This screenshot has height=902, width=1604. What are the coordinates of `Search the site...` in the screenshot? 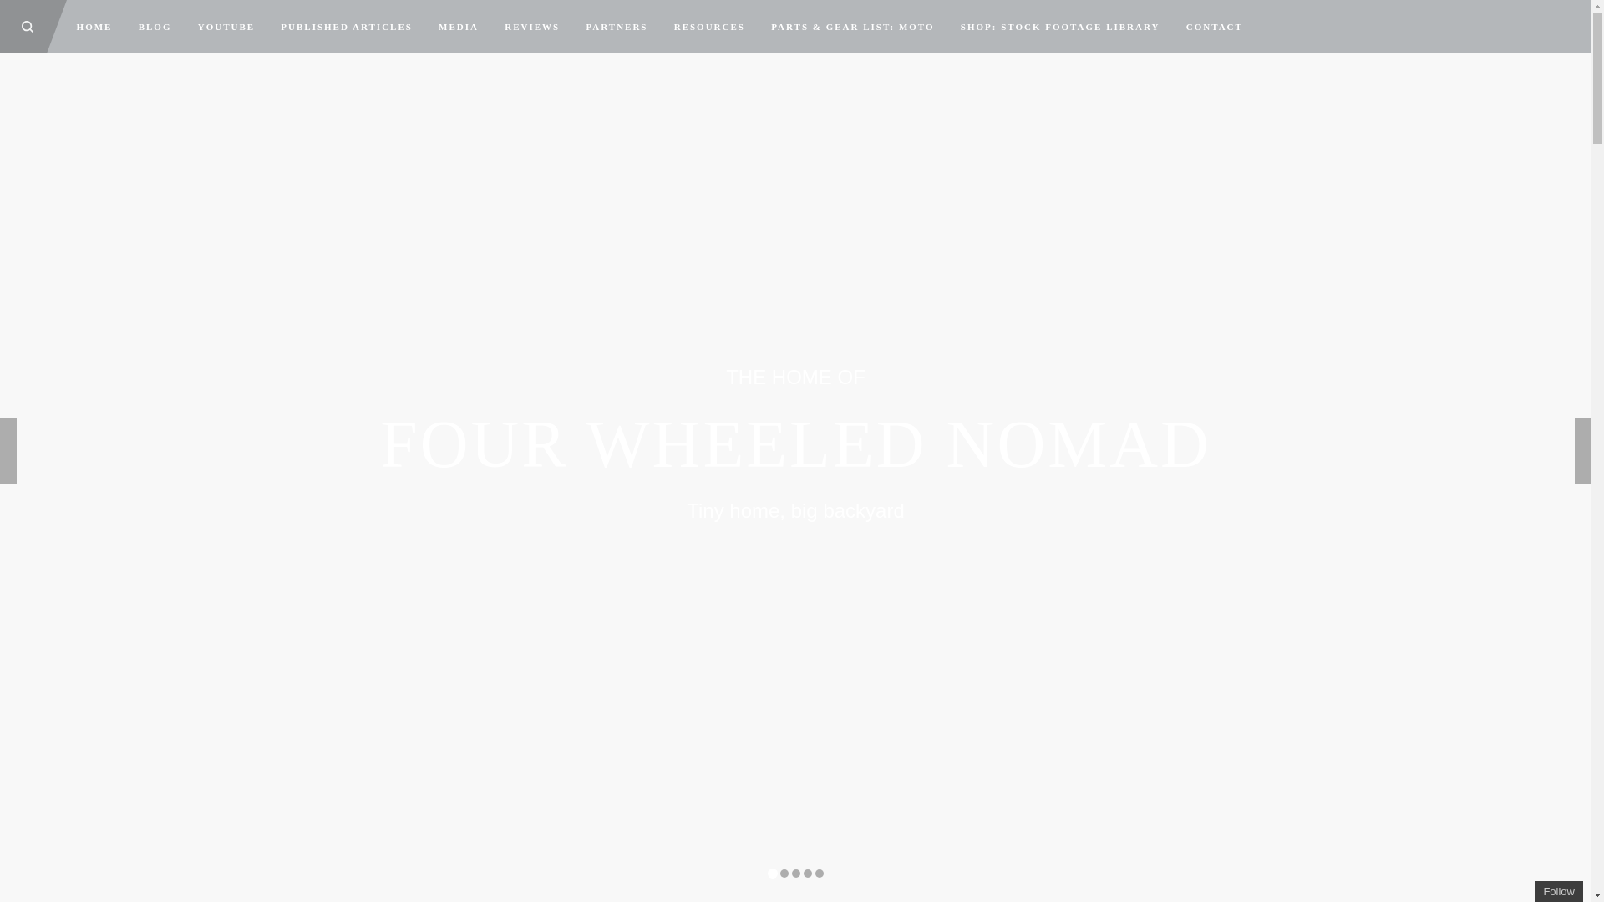 It's located at (27, 27).